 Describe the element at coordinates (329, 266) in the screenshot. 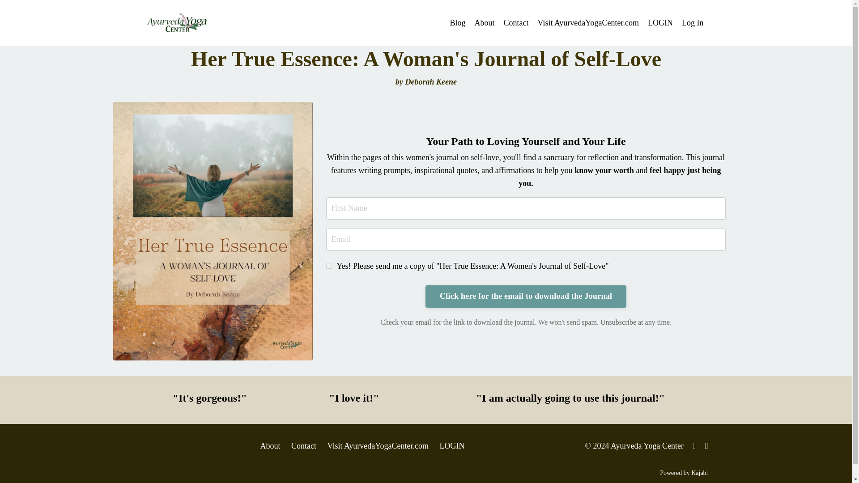

I see `1` at that location.